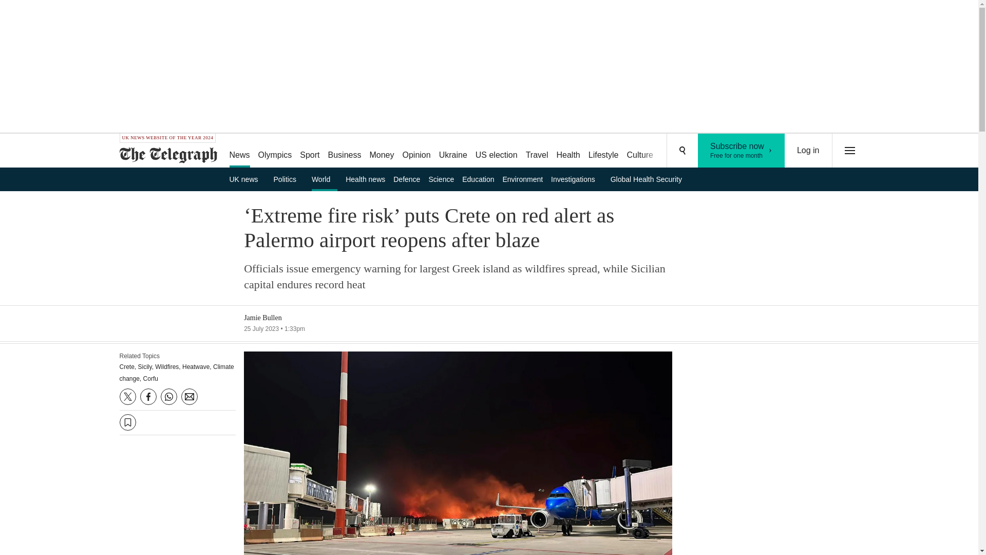 The width and height of the screenshot is (986, 555). What do you see at coordinates (345, 151) in the screenshot?
I see `Business` at bounding box center [345, 151].